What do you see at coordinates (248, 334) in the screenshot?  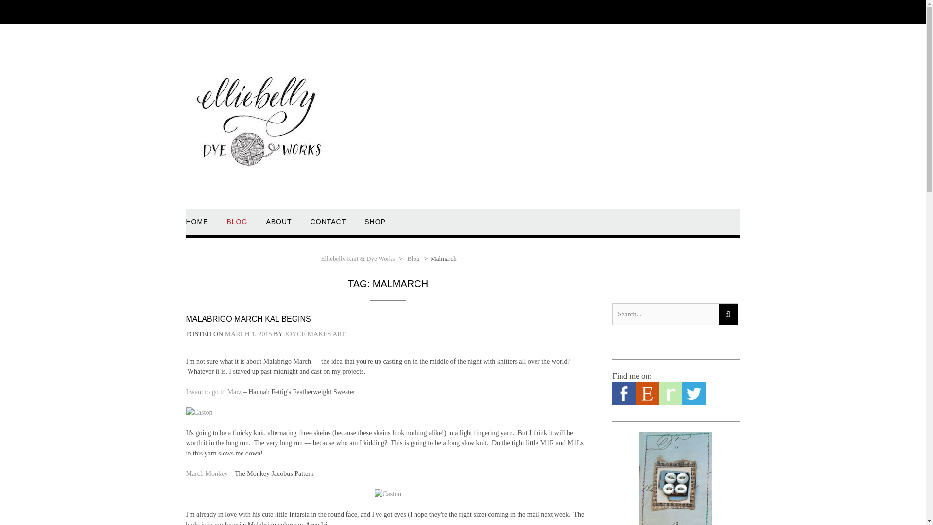 I see `MARCH 1, 2015` at bounding box center [248, 334].